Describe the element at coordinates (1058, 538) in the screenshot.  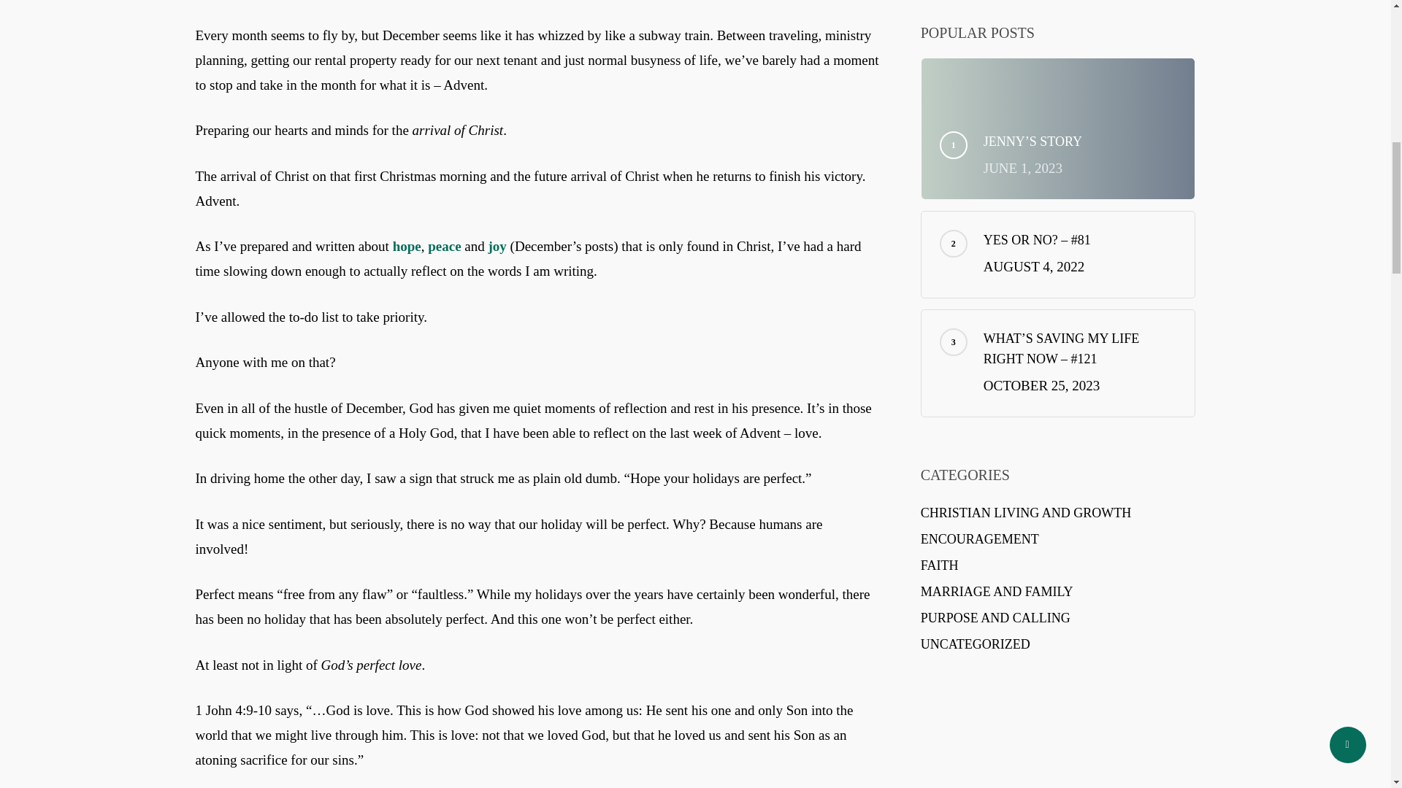
I see `ENCOURAGEMENT` at that location.